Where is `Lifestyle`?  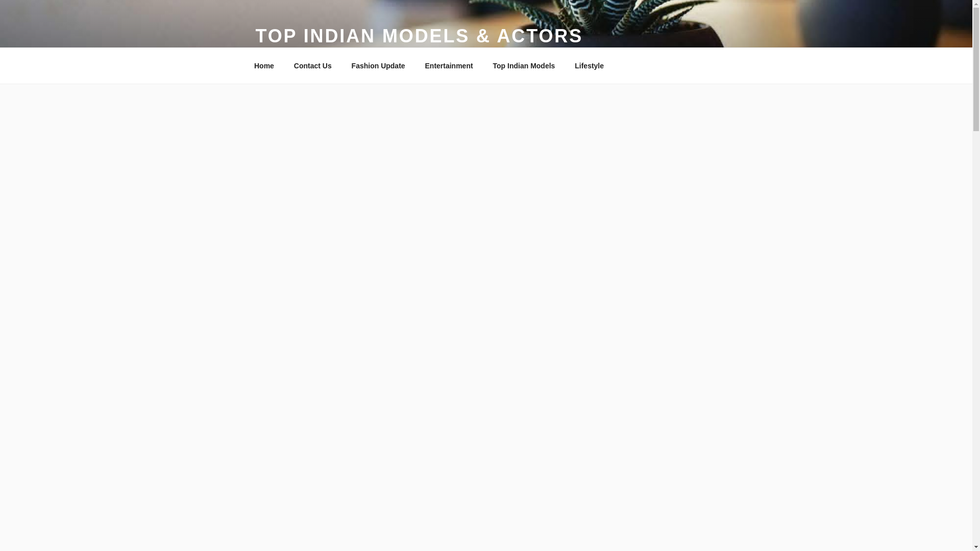 Lifestyle is located at coordinates (590, 65).